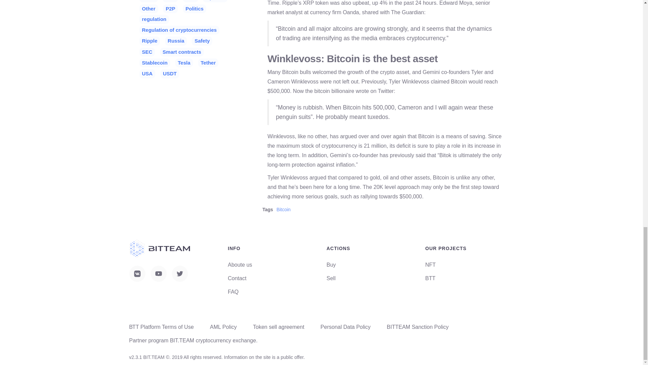 This screenshot has height=365, width=648. Describe the element at coordinates (430, 265) in the screenshot. I see `NFT` at that location.